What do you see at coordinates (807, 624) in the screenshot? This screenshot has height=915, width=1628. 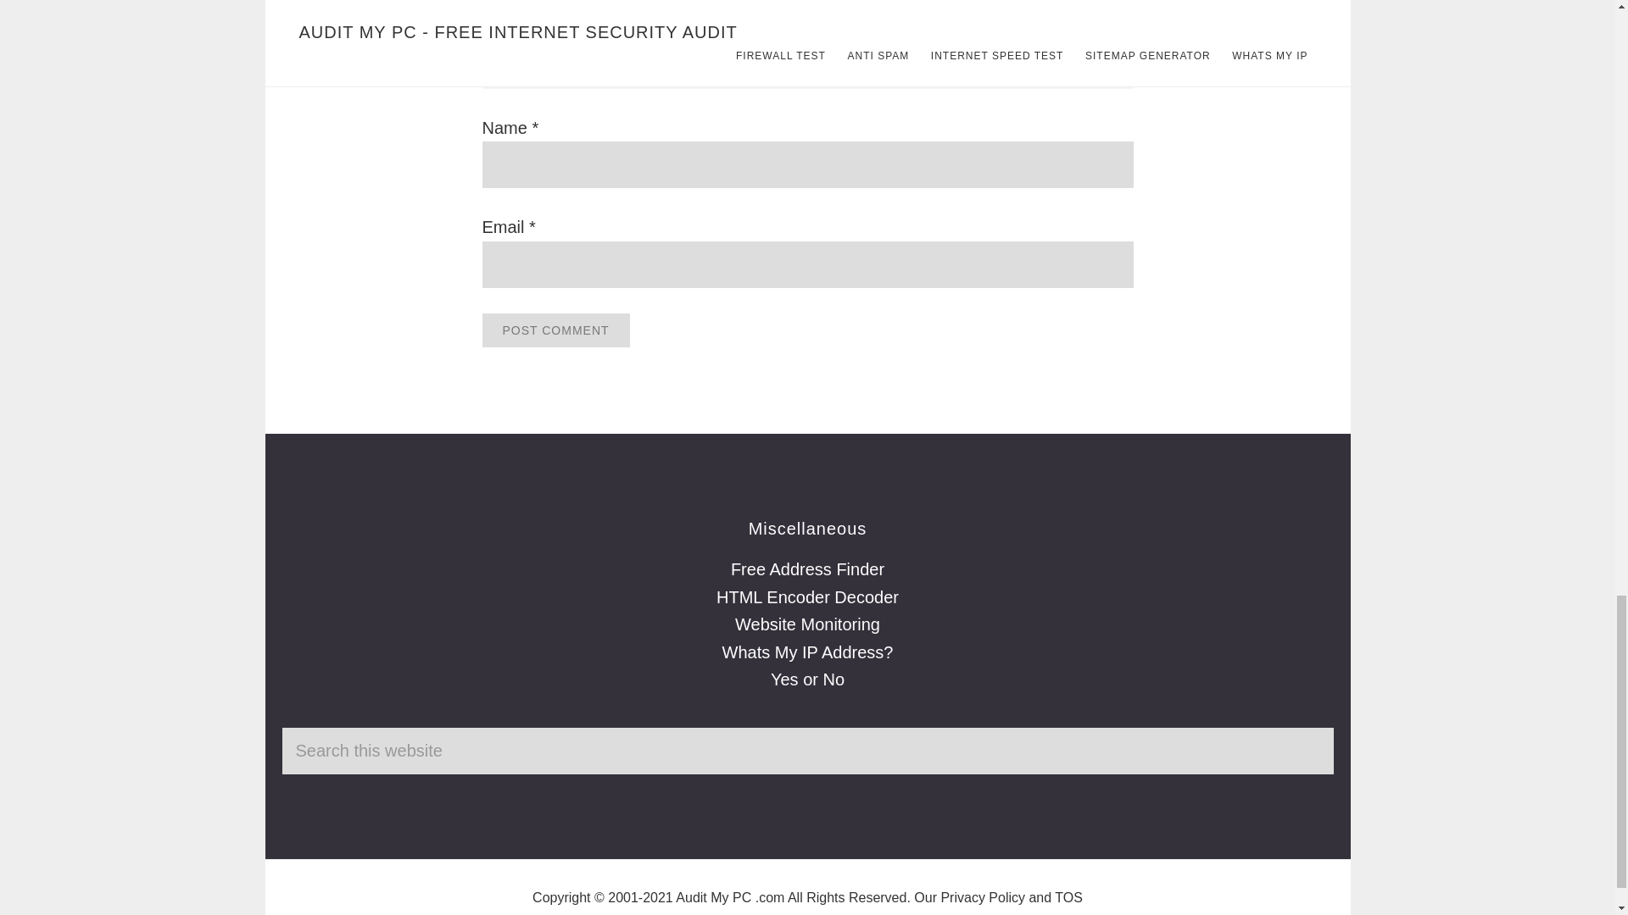 I see `Website Monitoring` at bounding box center [807, 624].